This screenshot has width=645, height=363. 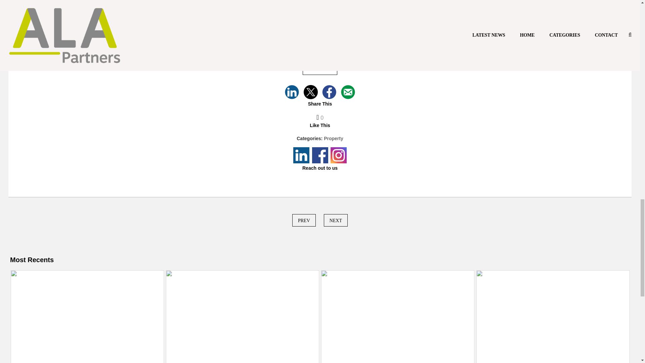 I want to click on mail, so click(x=348, y=92).